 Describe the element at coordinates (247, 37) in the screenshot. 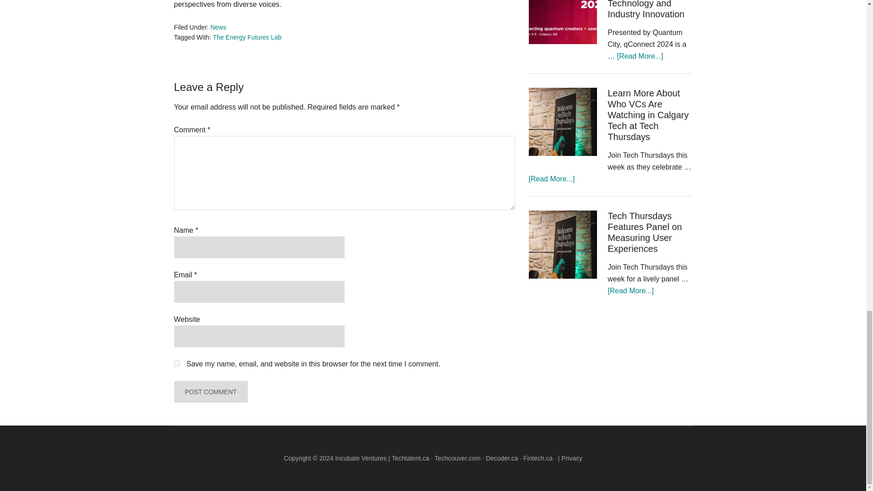

I see `The Energy Futures Lab` at that location.